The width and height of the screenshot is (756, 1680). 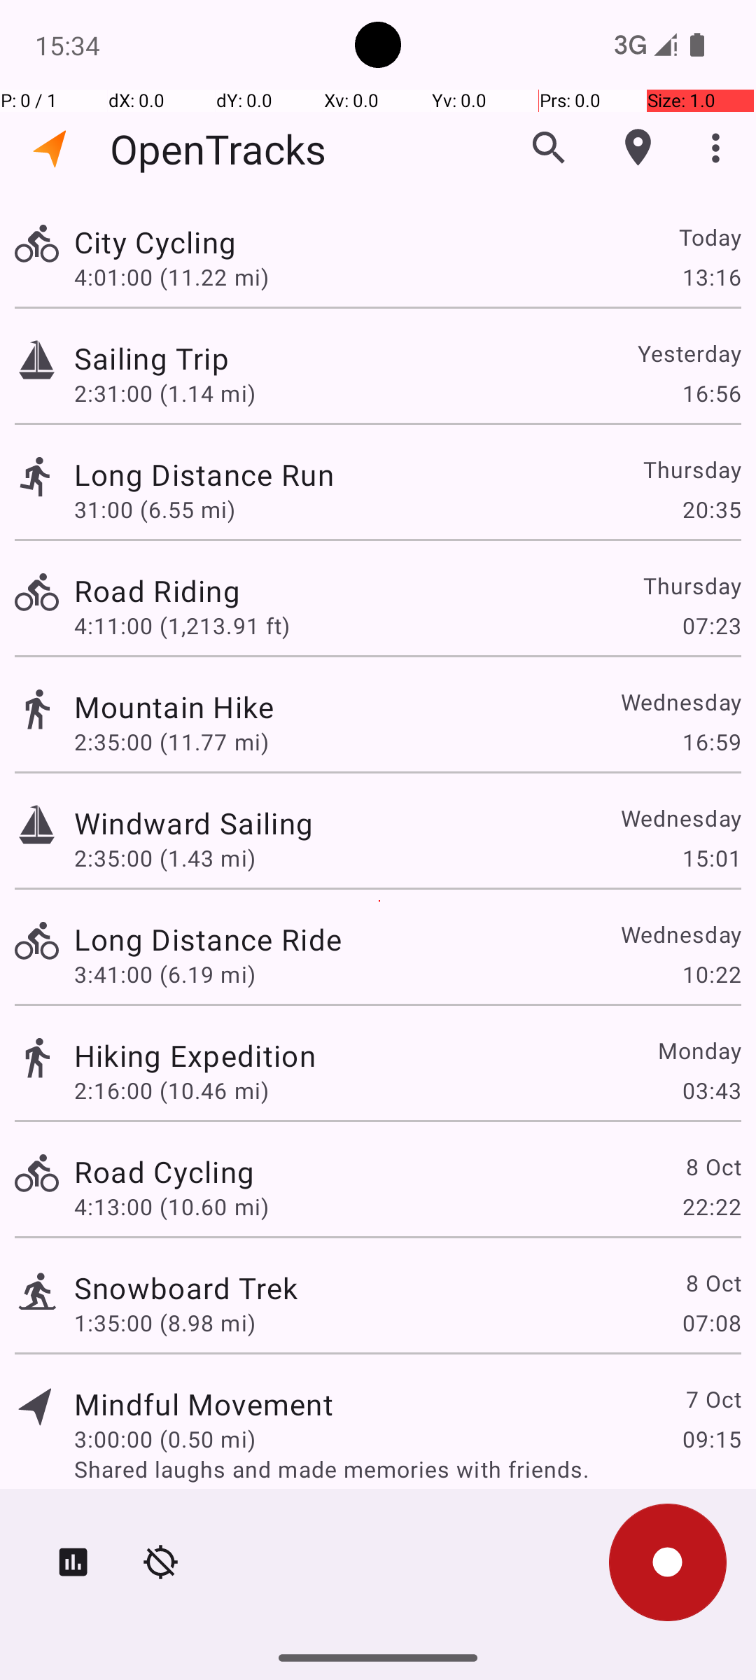 I want to click on 10:22, so click(x=711, y=974).